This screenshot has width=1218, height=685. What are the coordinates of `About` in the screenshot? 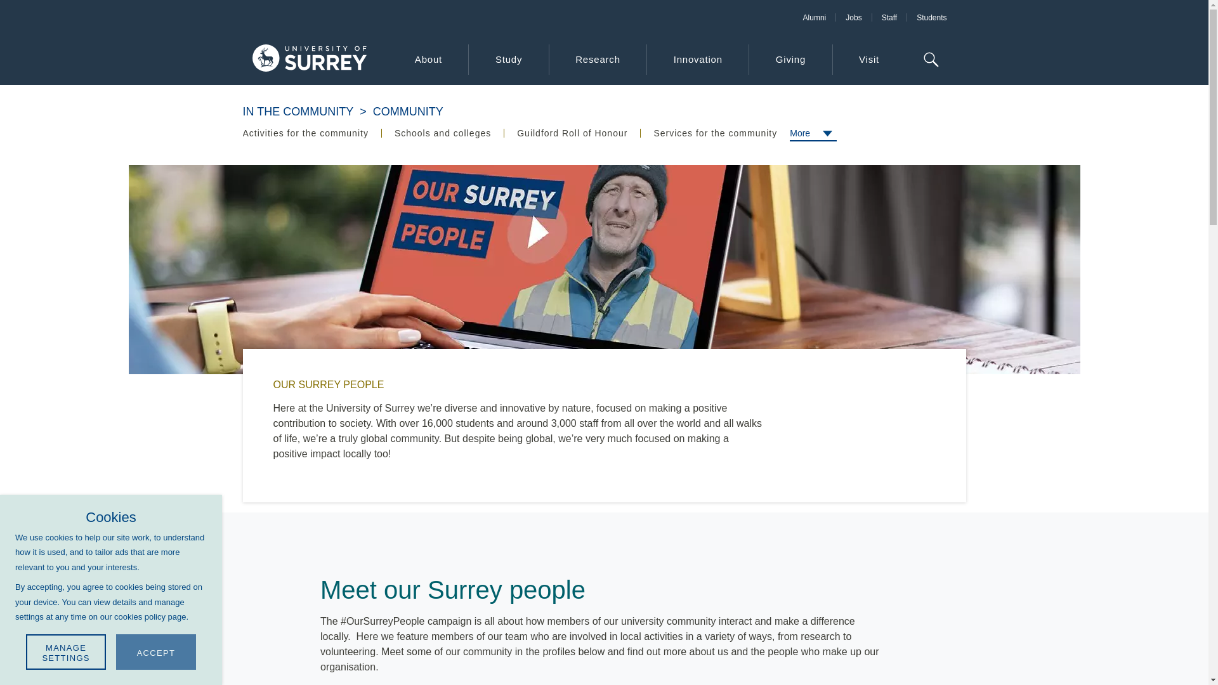 It's located at (428, 60).